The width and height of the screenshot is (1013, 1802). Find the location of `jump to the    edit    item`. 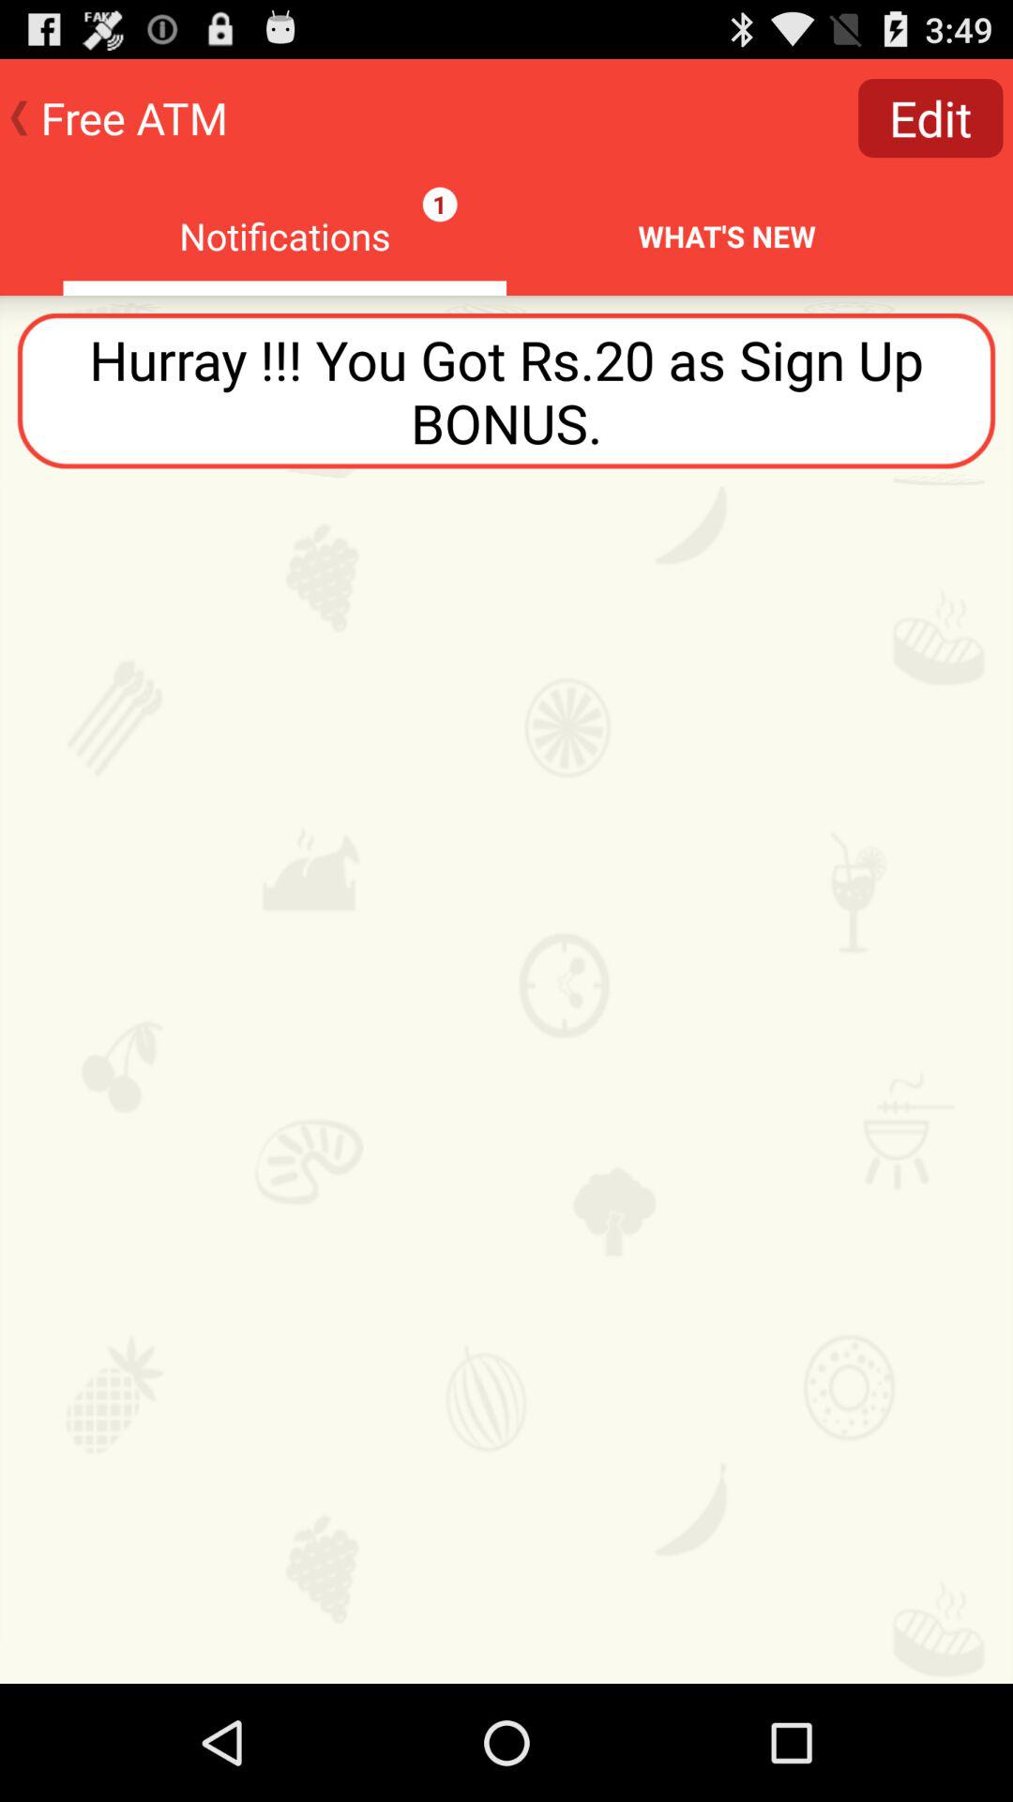

jump to the    edit    item is located at coordinates (930, 118).